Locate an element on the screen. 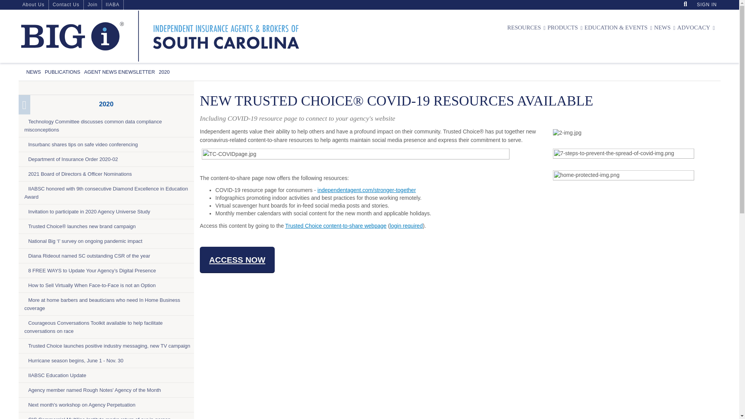 The height and width of the screenshot is (419, 745). IACBWS05 is located at coordinates (3, 3).